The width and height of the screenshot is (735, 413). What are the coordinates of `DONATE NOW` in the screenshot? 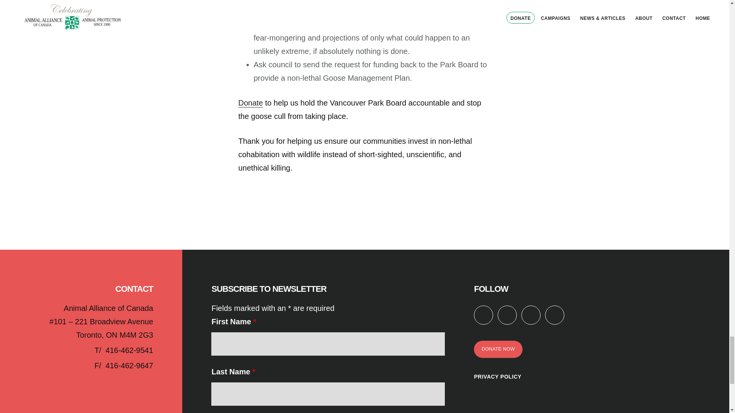 It's located at (498, 350).